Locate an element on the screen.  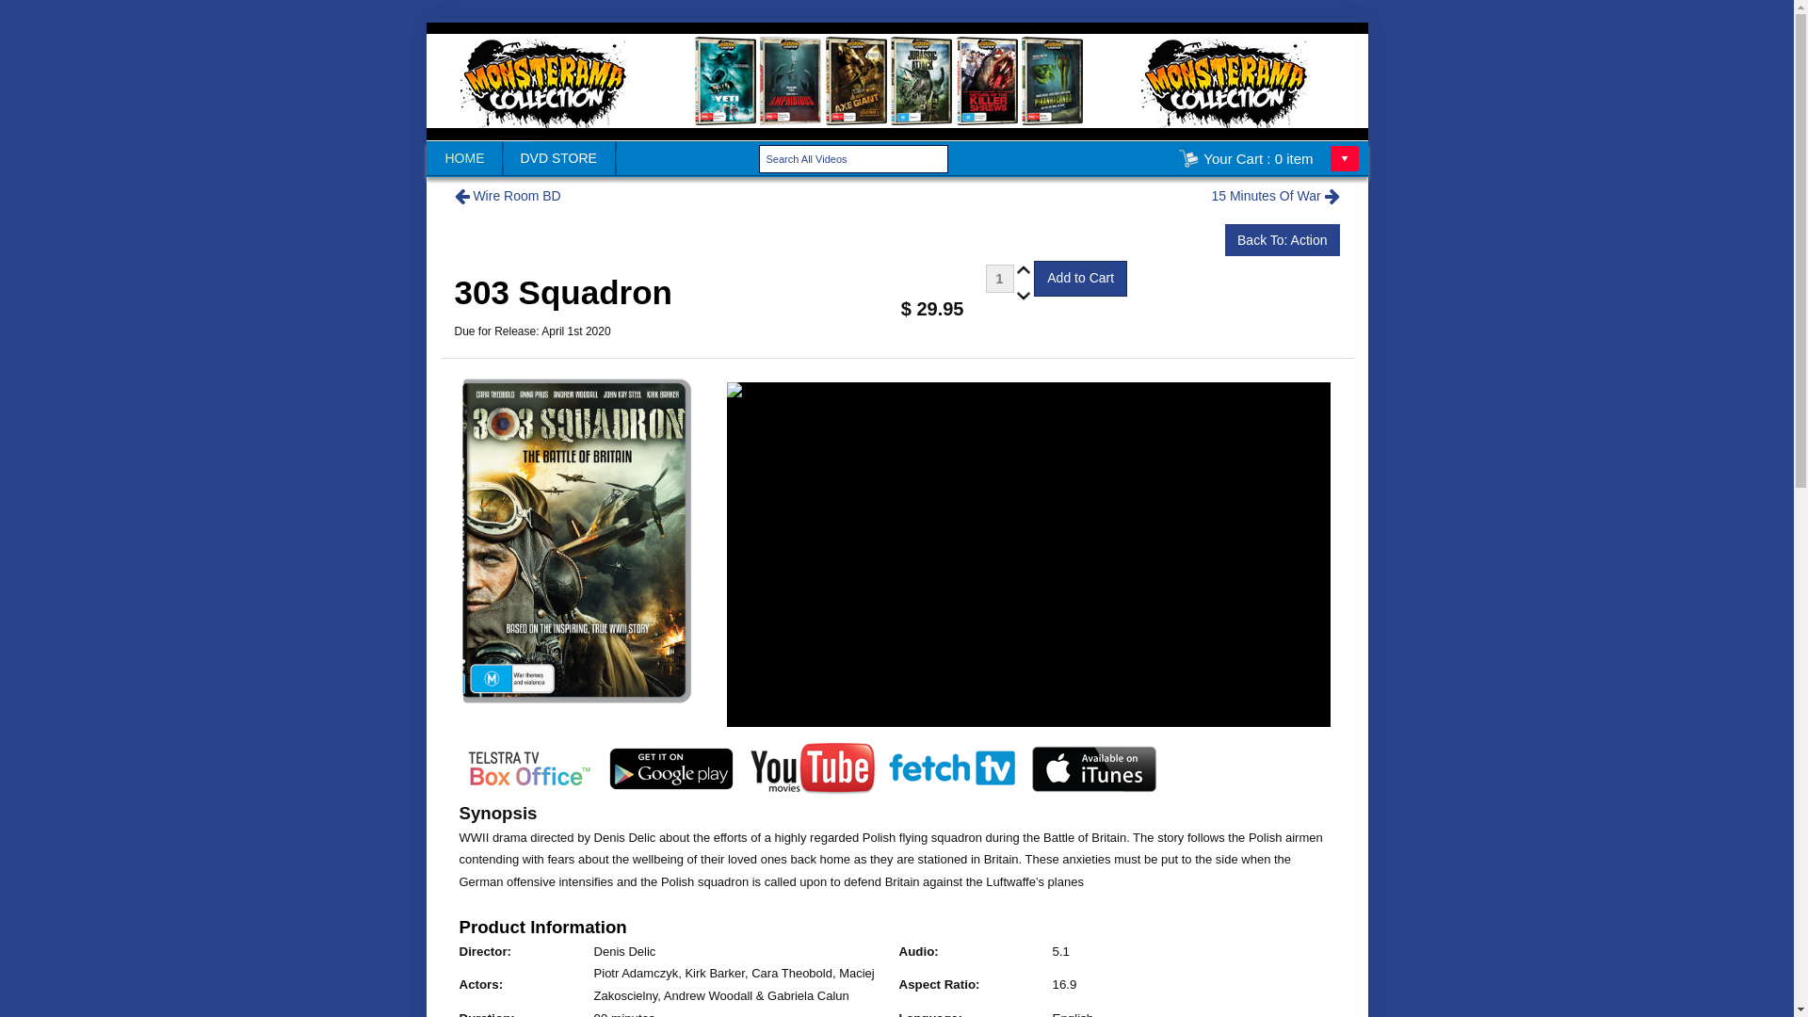
15 Minutes Of War is located at coordinates (1275, 196).